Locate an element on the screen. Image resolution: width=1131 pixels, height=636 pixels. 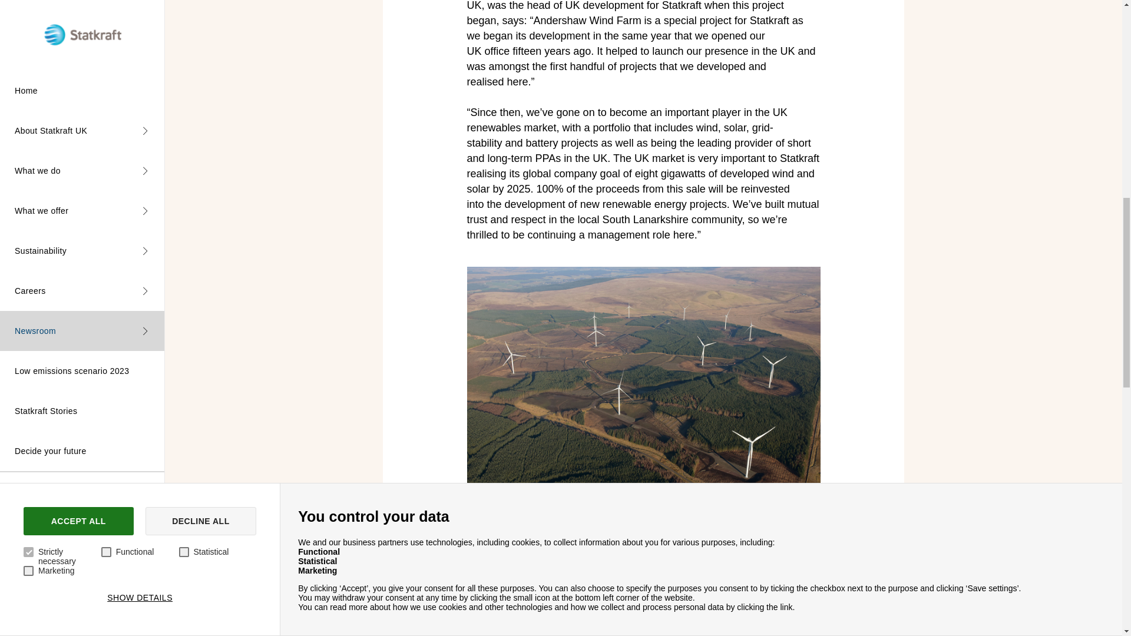
ARRAffinity is located at coordinates (899, 110).